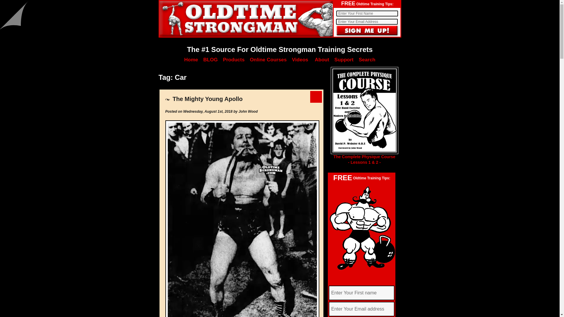 The height and width of the screenshot is (317, 564). I want to click on Online Courses, so click(268, 60).